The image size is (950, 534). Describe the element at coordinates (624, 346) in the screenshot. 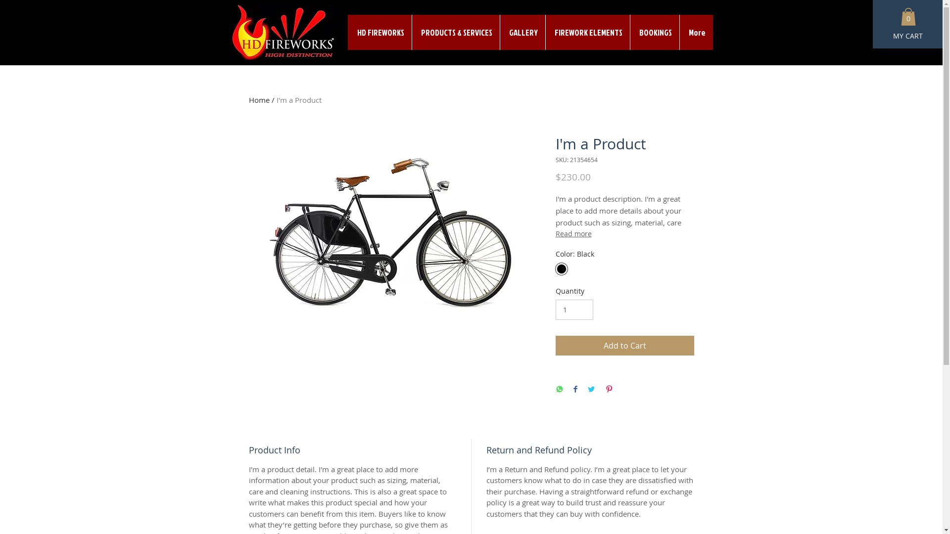

I see `Add to Cart` at that location.